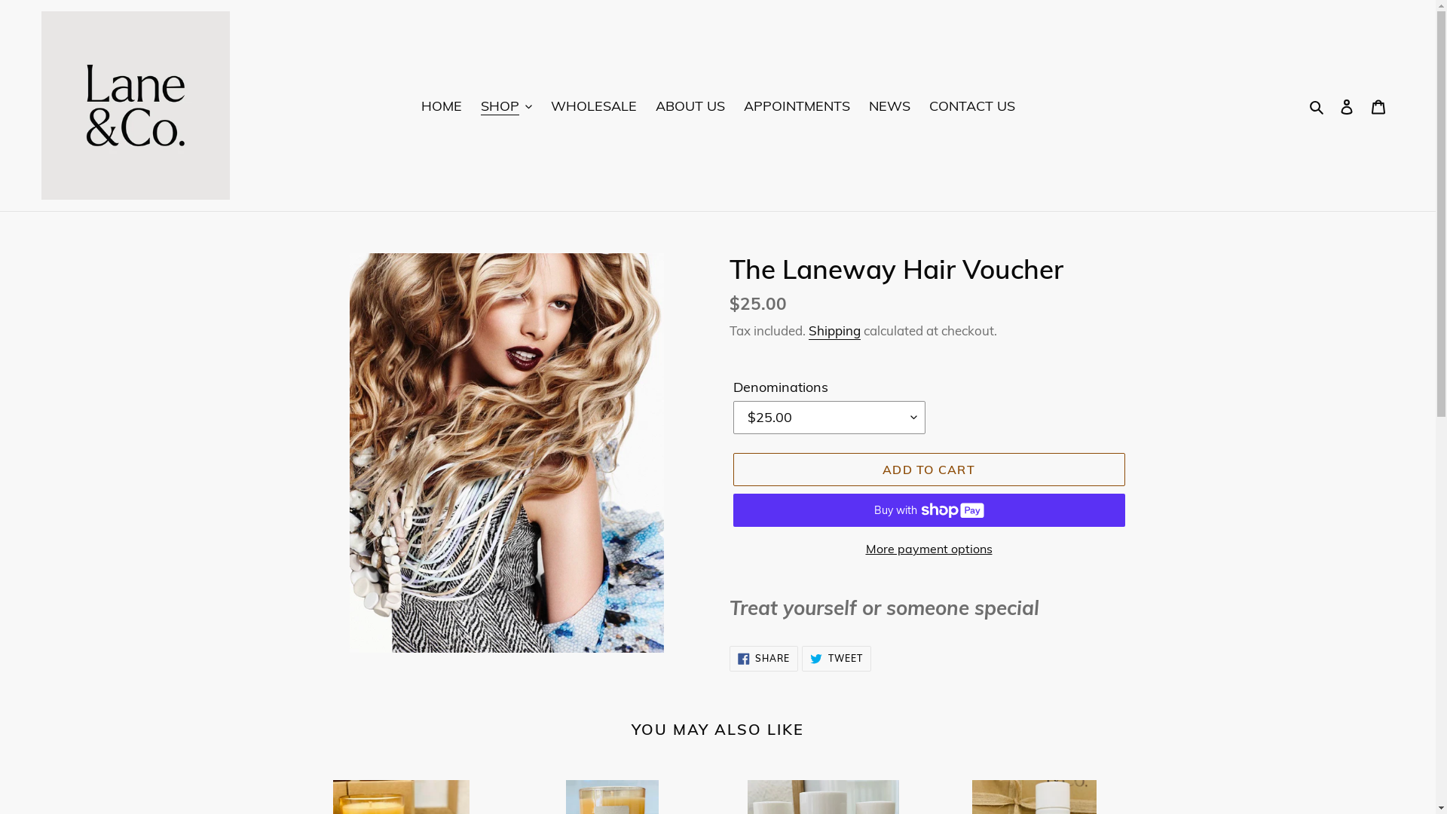 Image resolution: width=1447 pixels, height=814 pixels. What do you see at coordinates (928, 549) in the screenshot?
I see `More payment options` at bounding box center [928, 549].